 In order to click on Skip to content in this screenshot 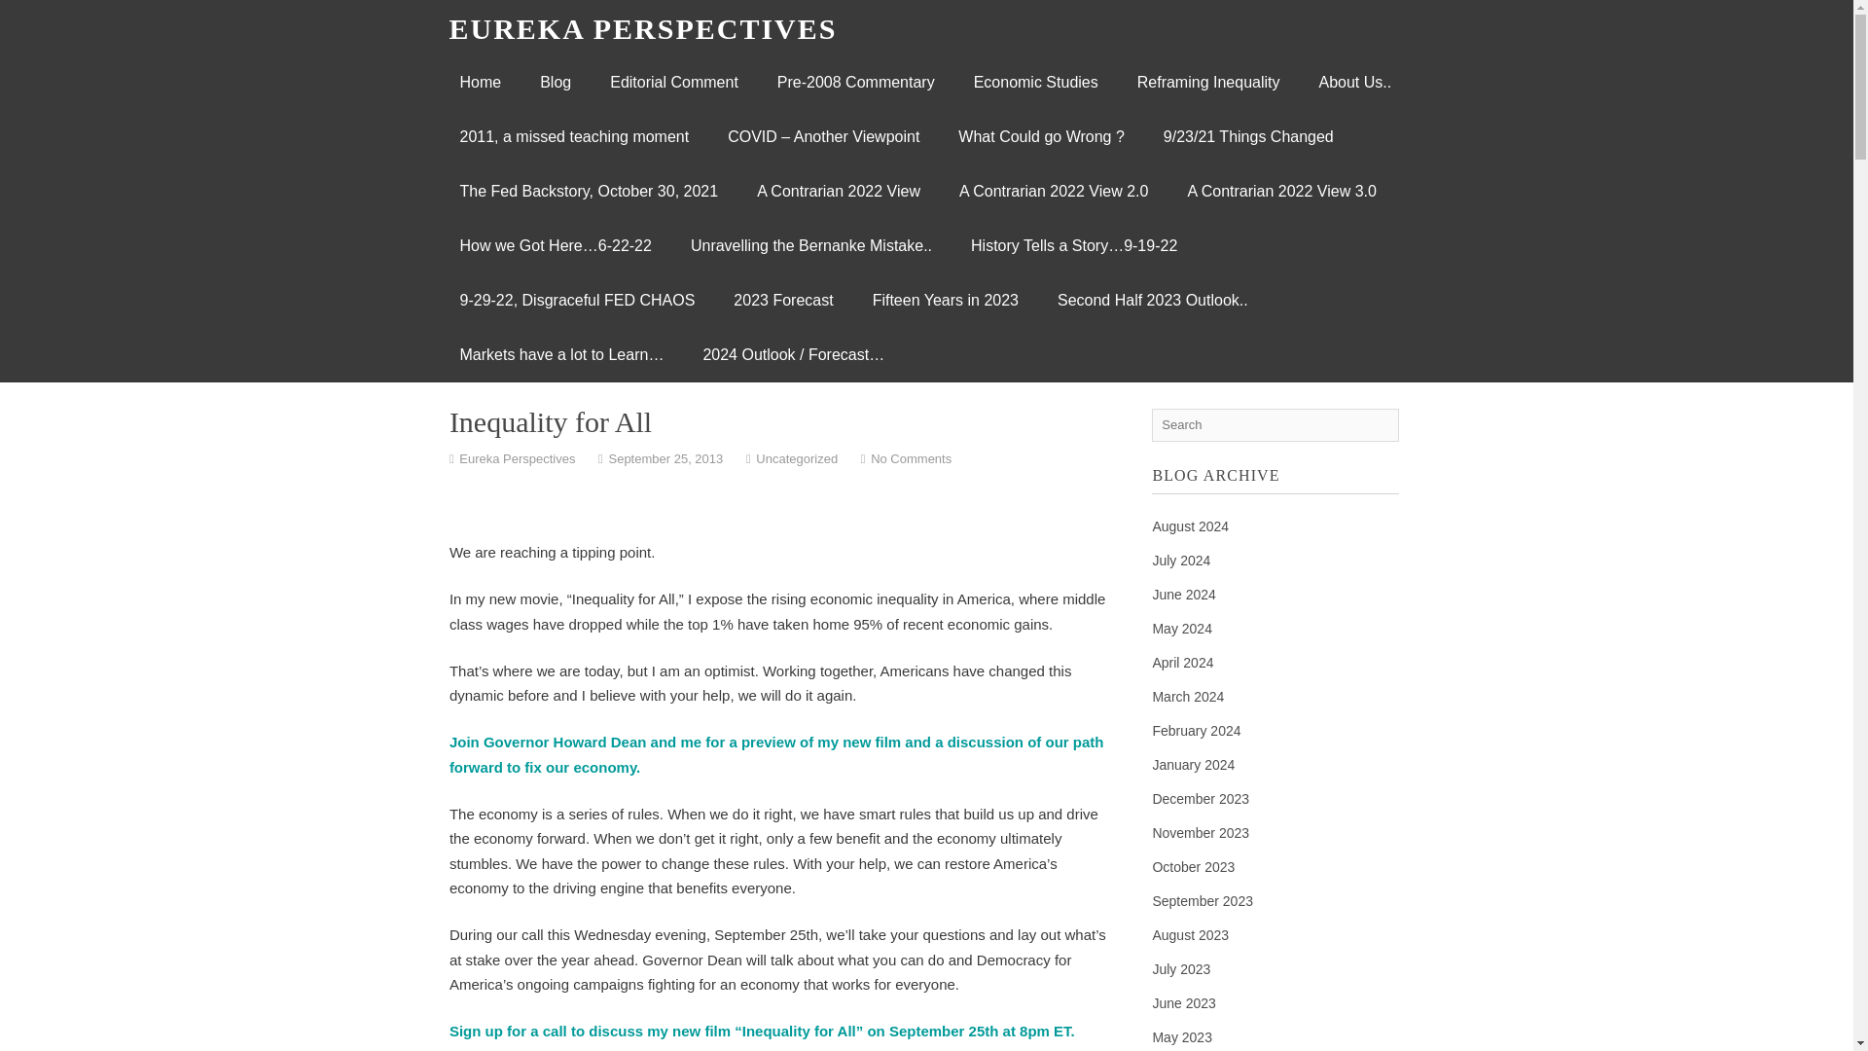, I will do `click(510, 83)`.